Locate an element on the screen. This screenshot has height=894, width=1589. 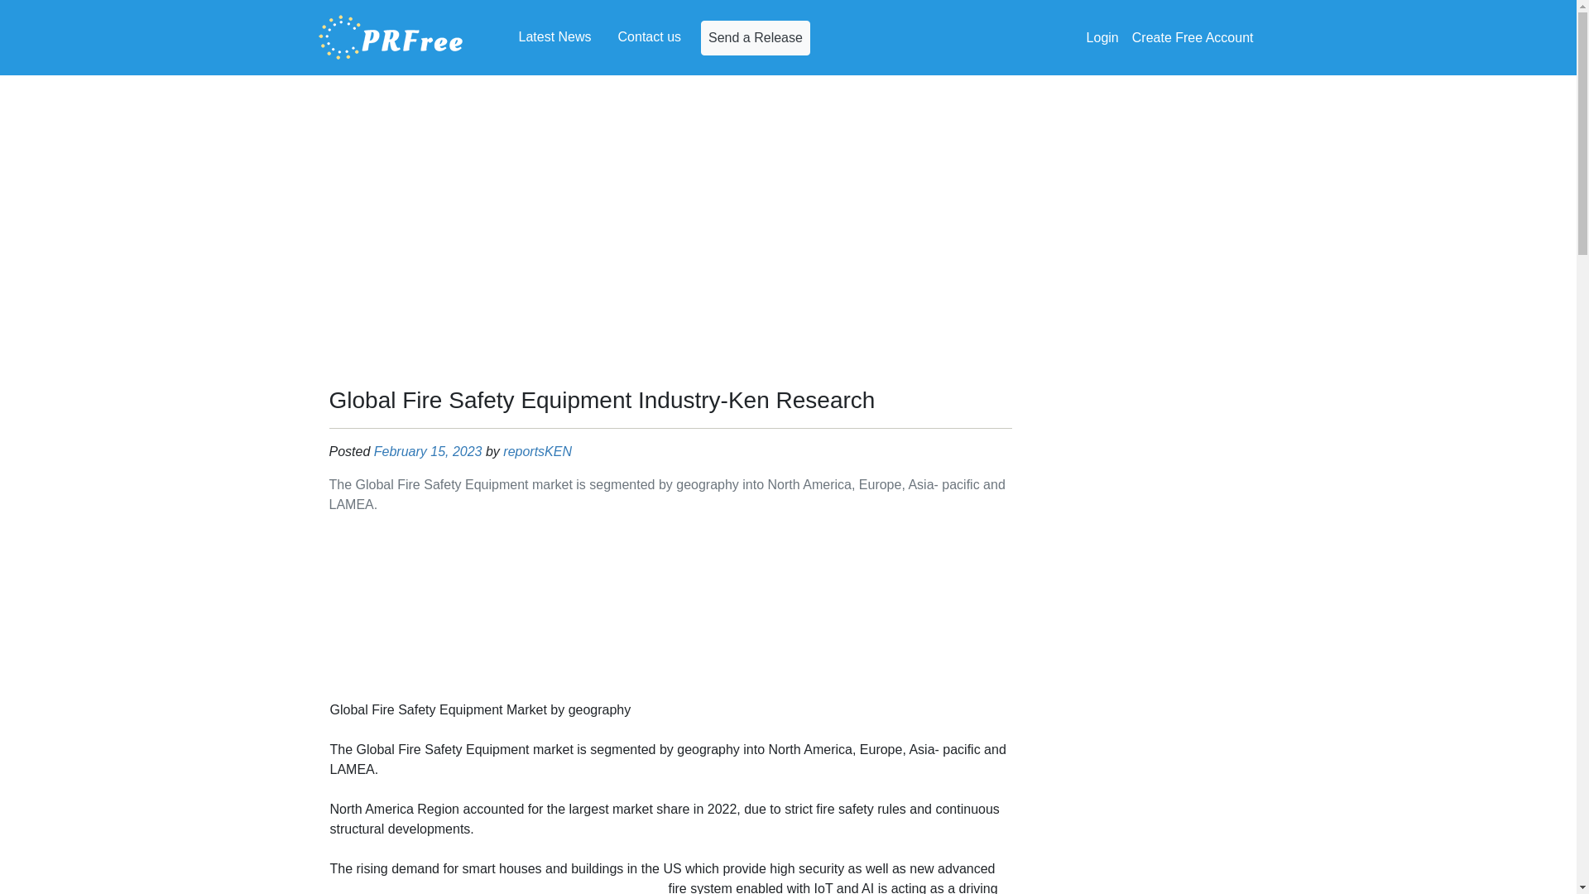
Login is located at coordinates (1102, 37).